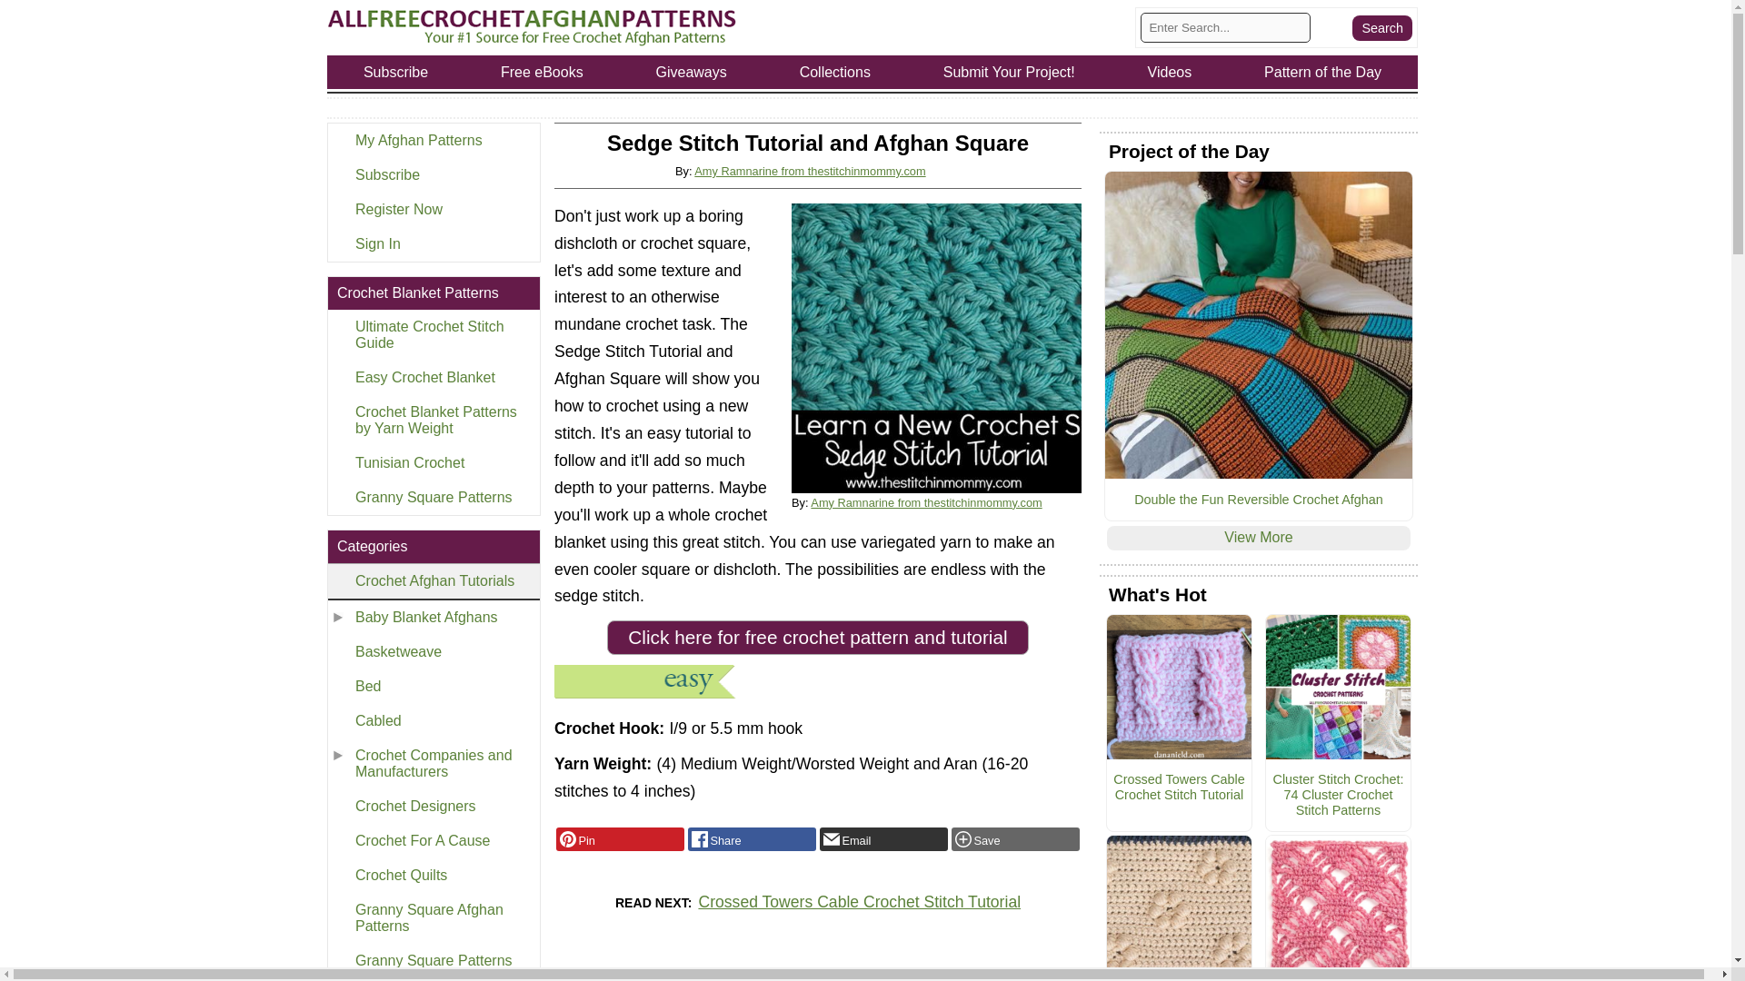 The height and width of the screenshot is (981, 1745). I want to click on Register Now, so click(433, 209).